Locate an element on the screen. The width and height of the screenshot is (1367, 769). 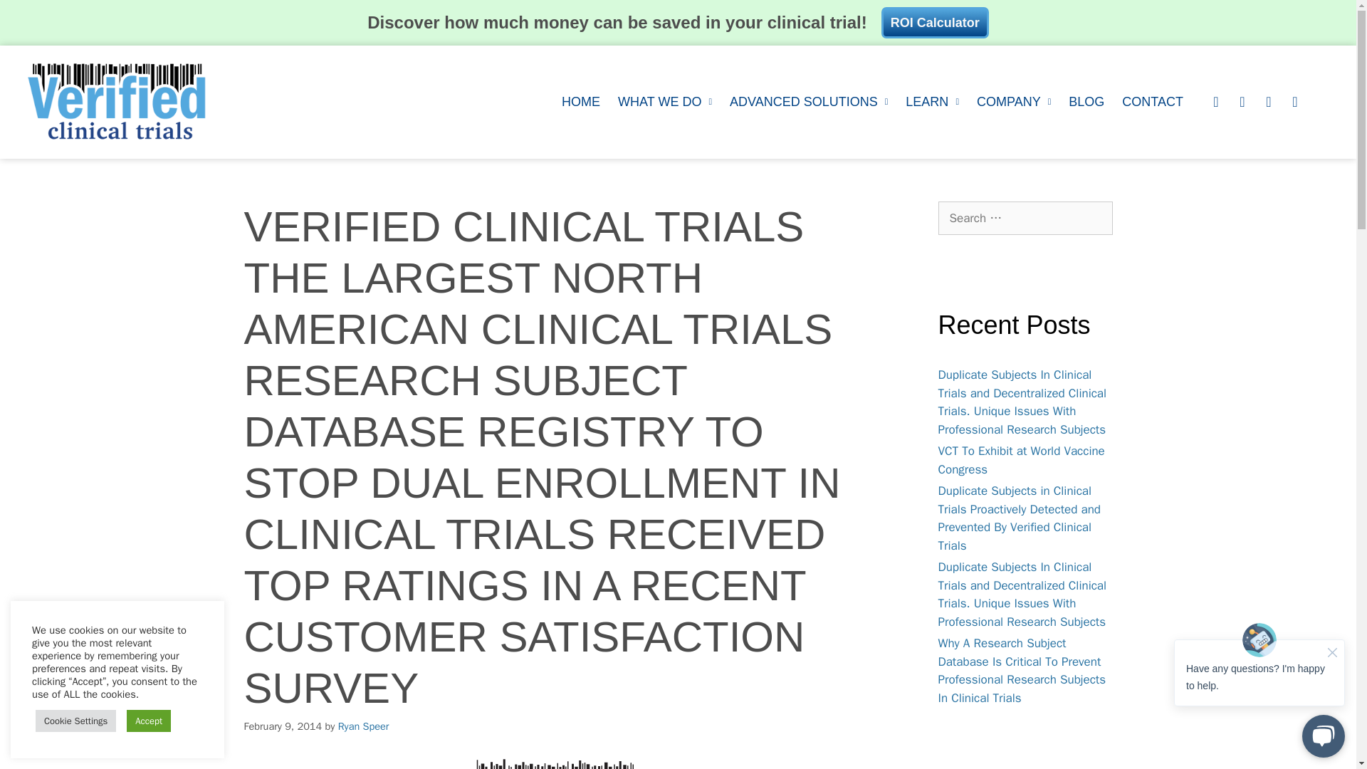
WHAT WE DO is located at coordinates (665, 102).